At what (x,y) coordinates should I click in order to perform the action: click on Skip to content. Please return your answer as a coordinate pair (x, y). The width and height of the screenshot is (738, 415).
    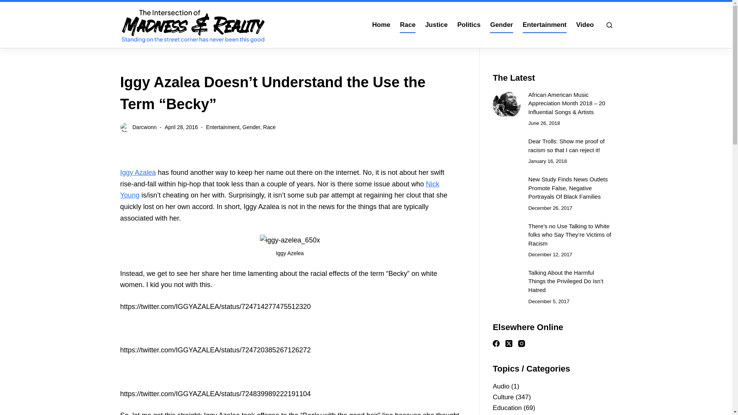
    Looking at the image, I should click on (8, 4).